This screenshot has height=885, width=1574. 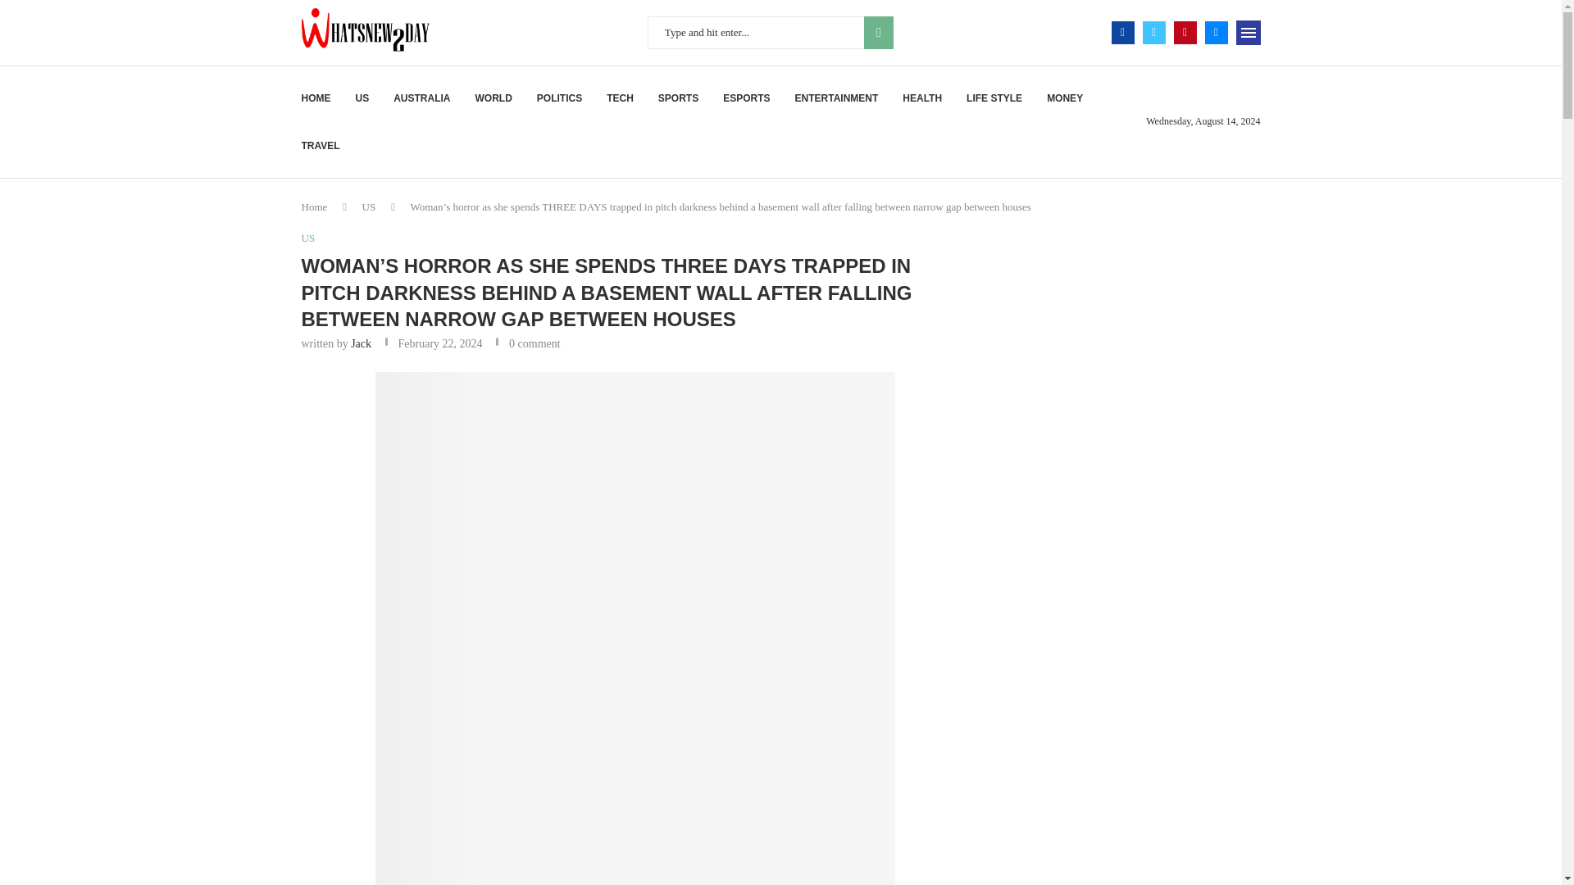 What do you see at coordinates (879, 33) in the screenshot?
I see `SEARCH` at bounding box center [879, 33].